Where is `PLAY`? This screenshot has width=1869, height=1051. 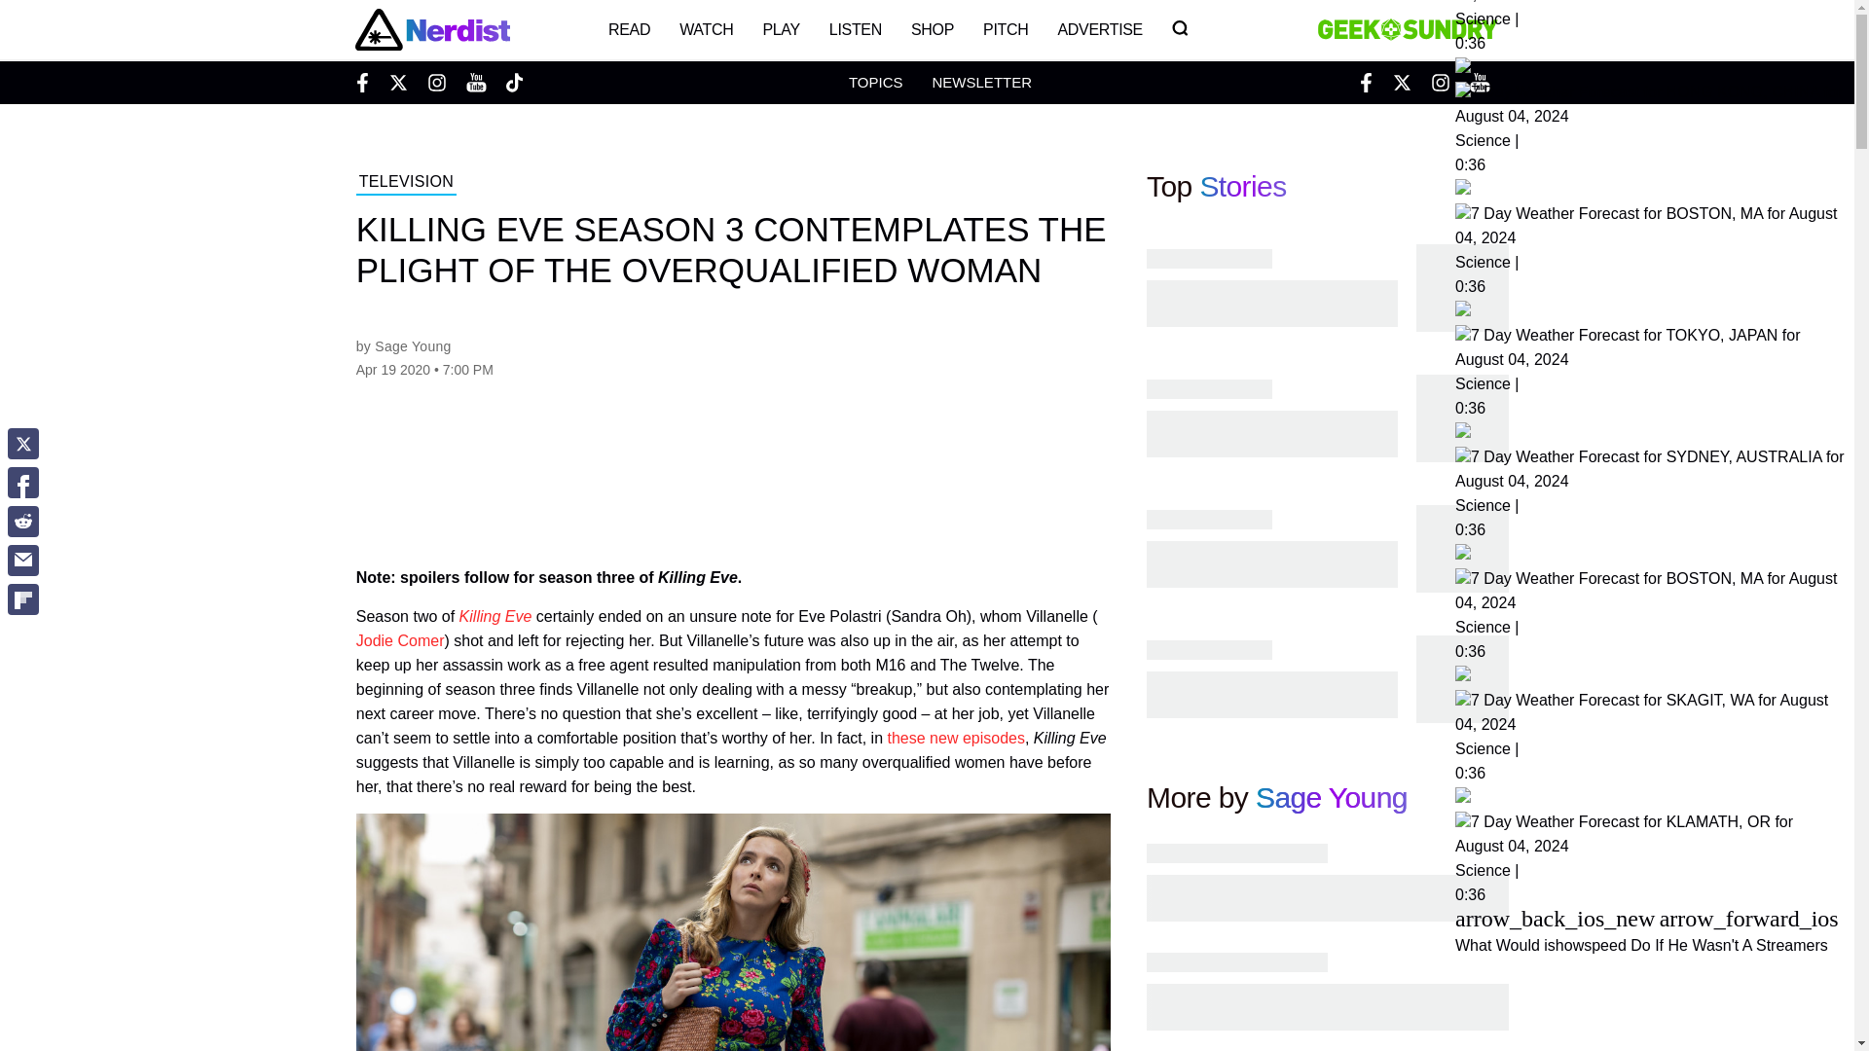 PLAY is located at coordinates (781, 29).